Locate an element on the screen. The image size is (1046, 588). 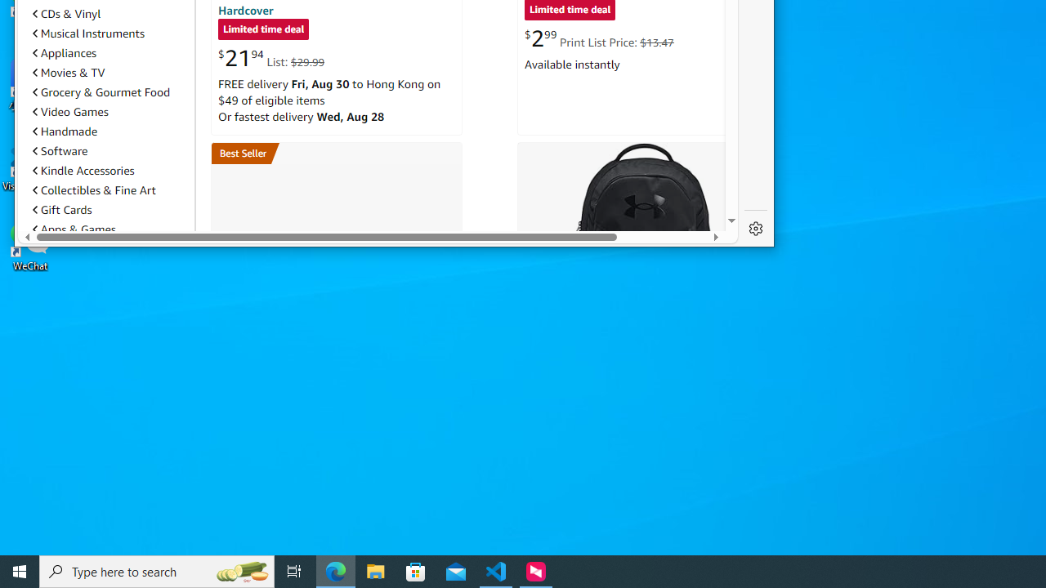
Gift Cards is located at coordinates (62, 209).